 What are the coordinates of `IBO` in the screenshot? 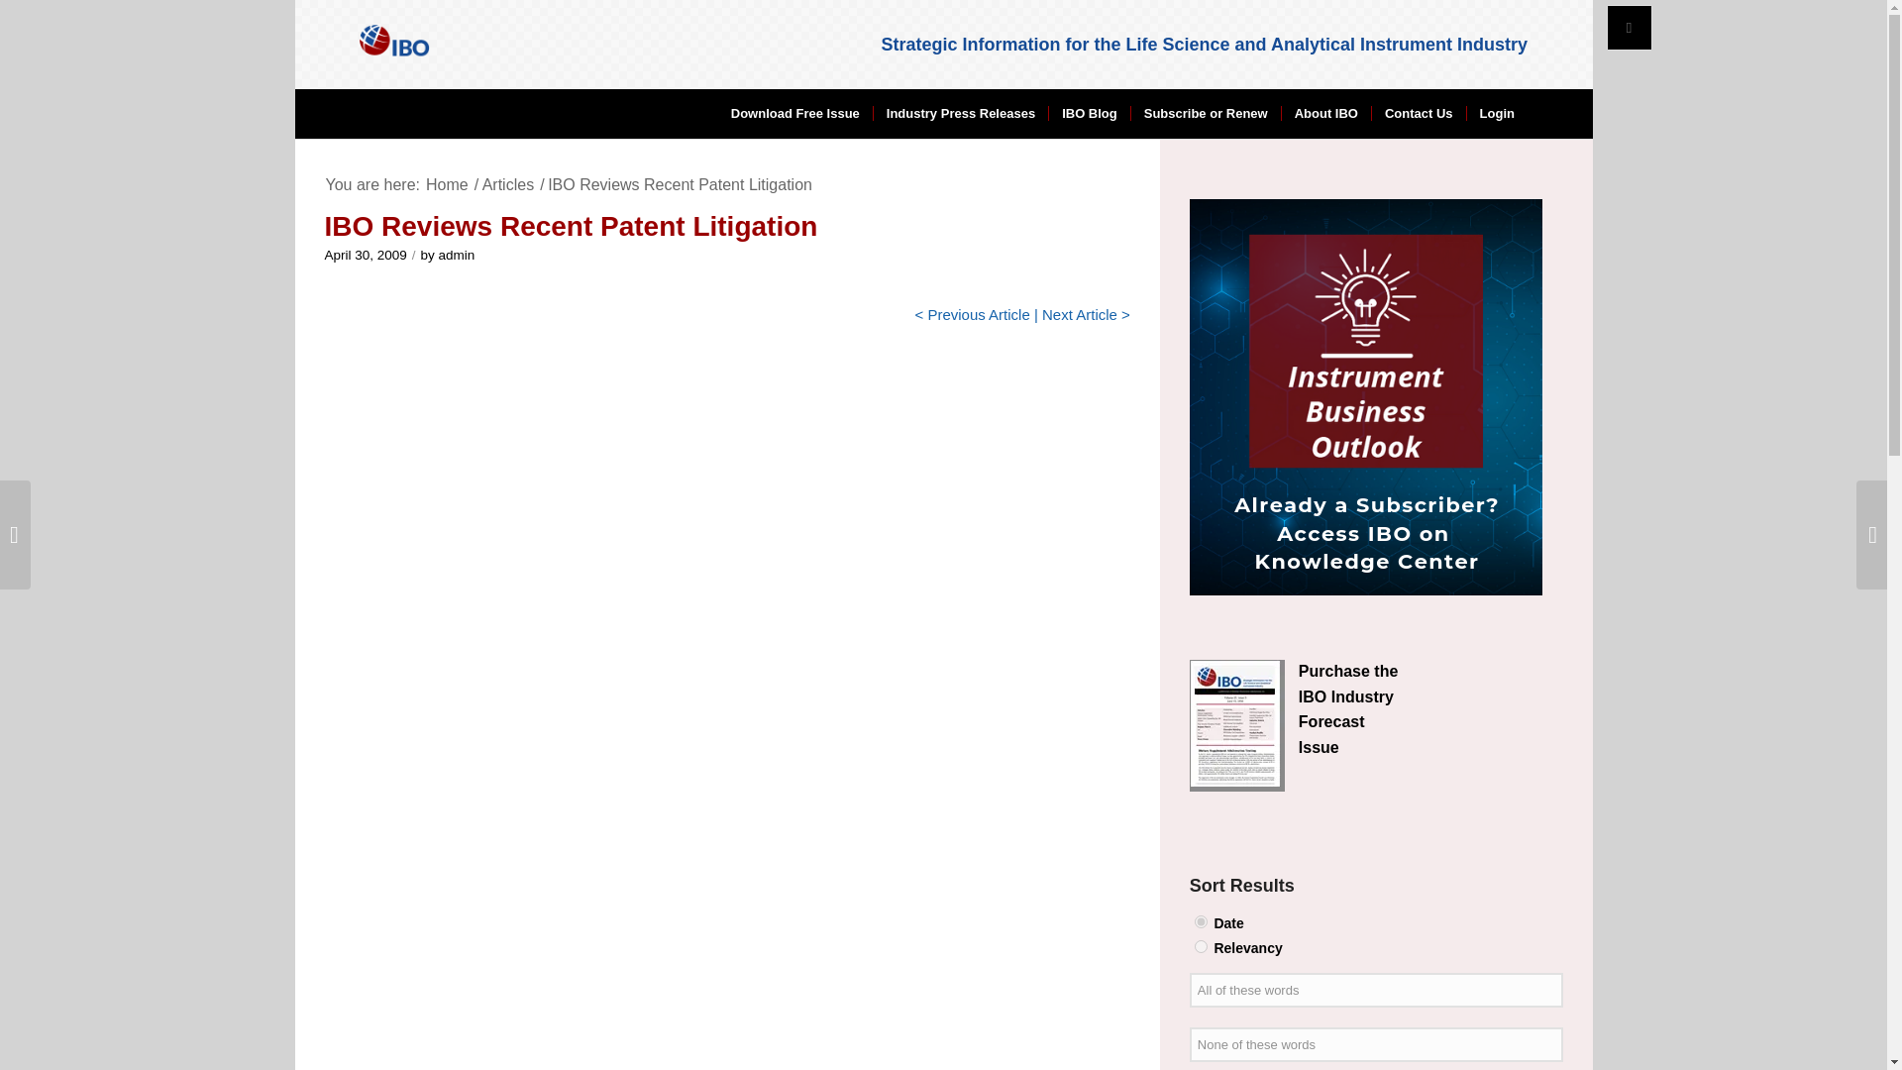 It's located at (447, 184).